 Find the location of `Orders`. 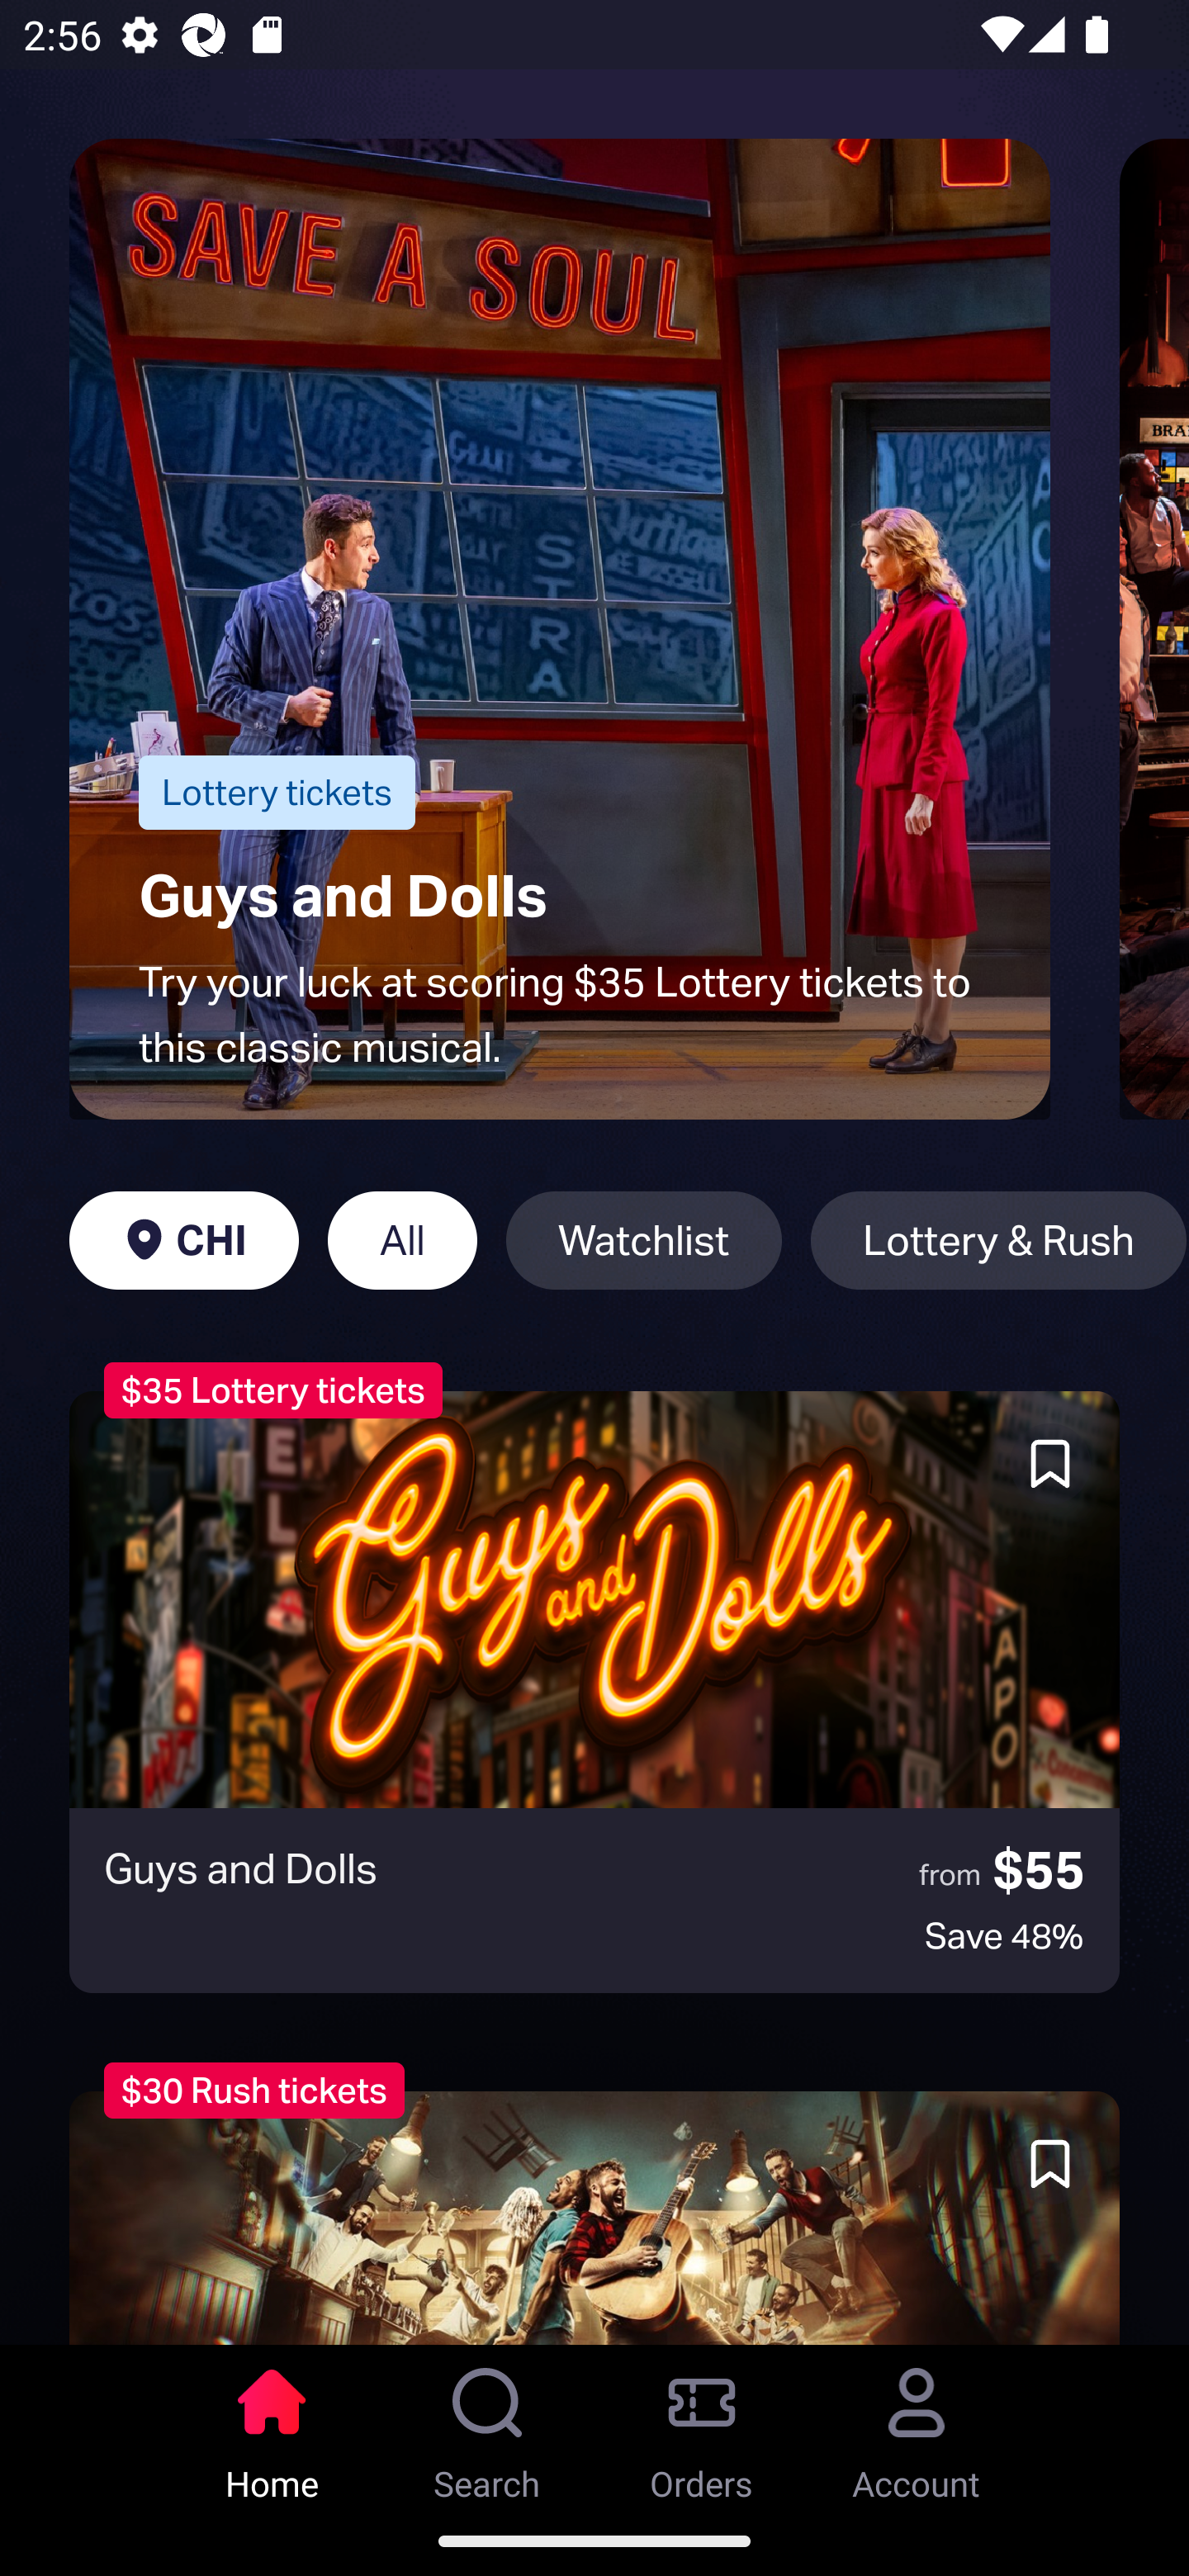

Orders is located at coordinates (702, 2425).